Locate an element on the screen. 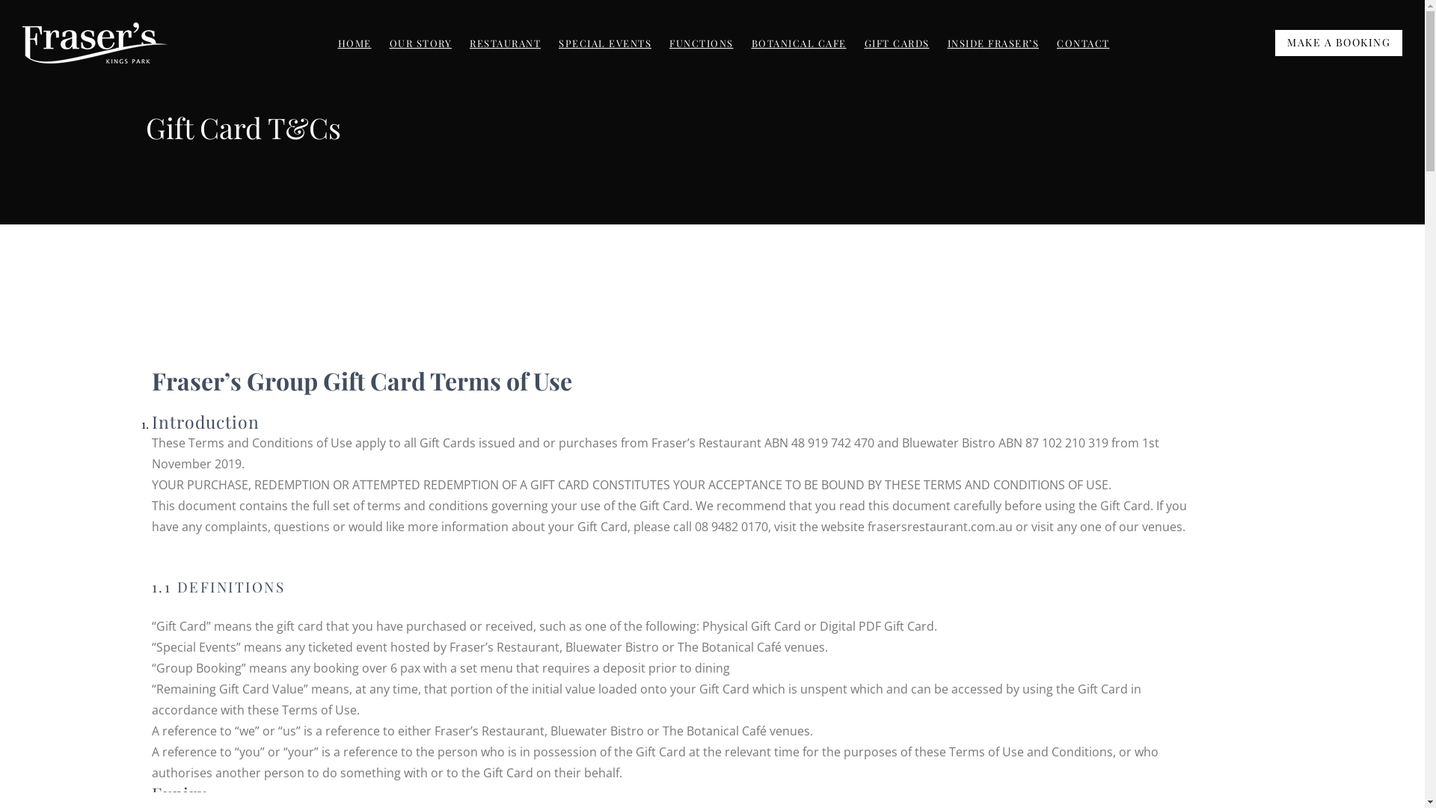 This screenshot has height=808, width=1436. SPECIAL EVENTS is located at coordinates (605, 43).